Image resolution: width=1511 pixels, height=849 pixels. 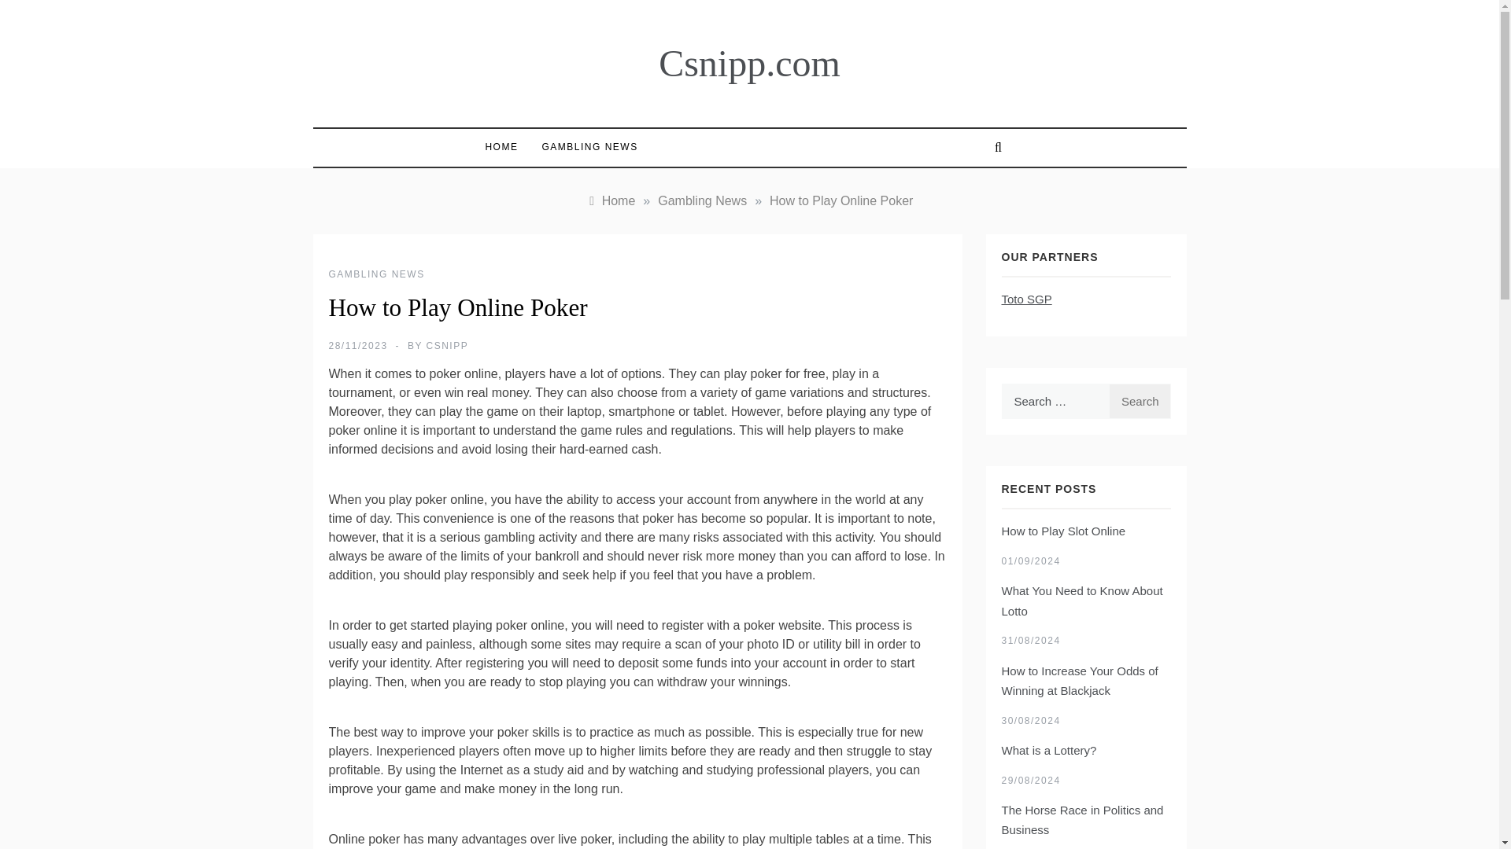 I want to click on The Horse Race in Politics and Business, so click(x=1081, y=819).